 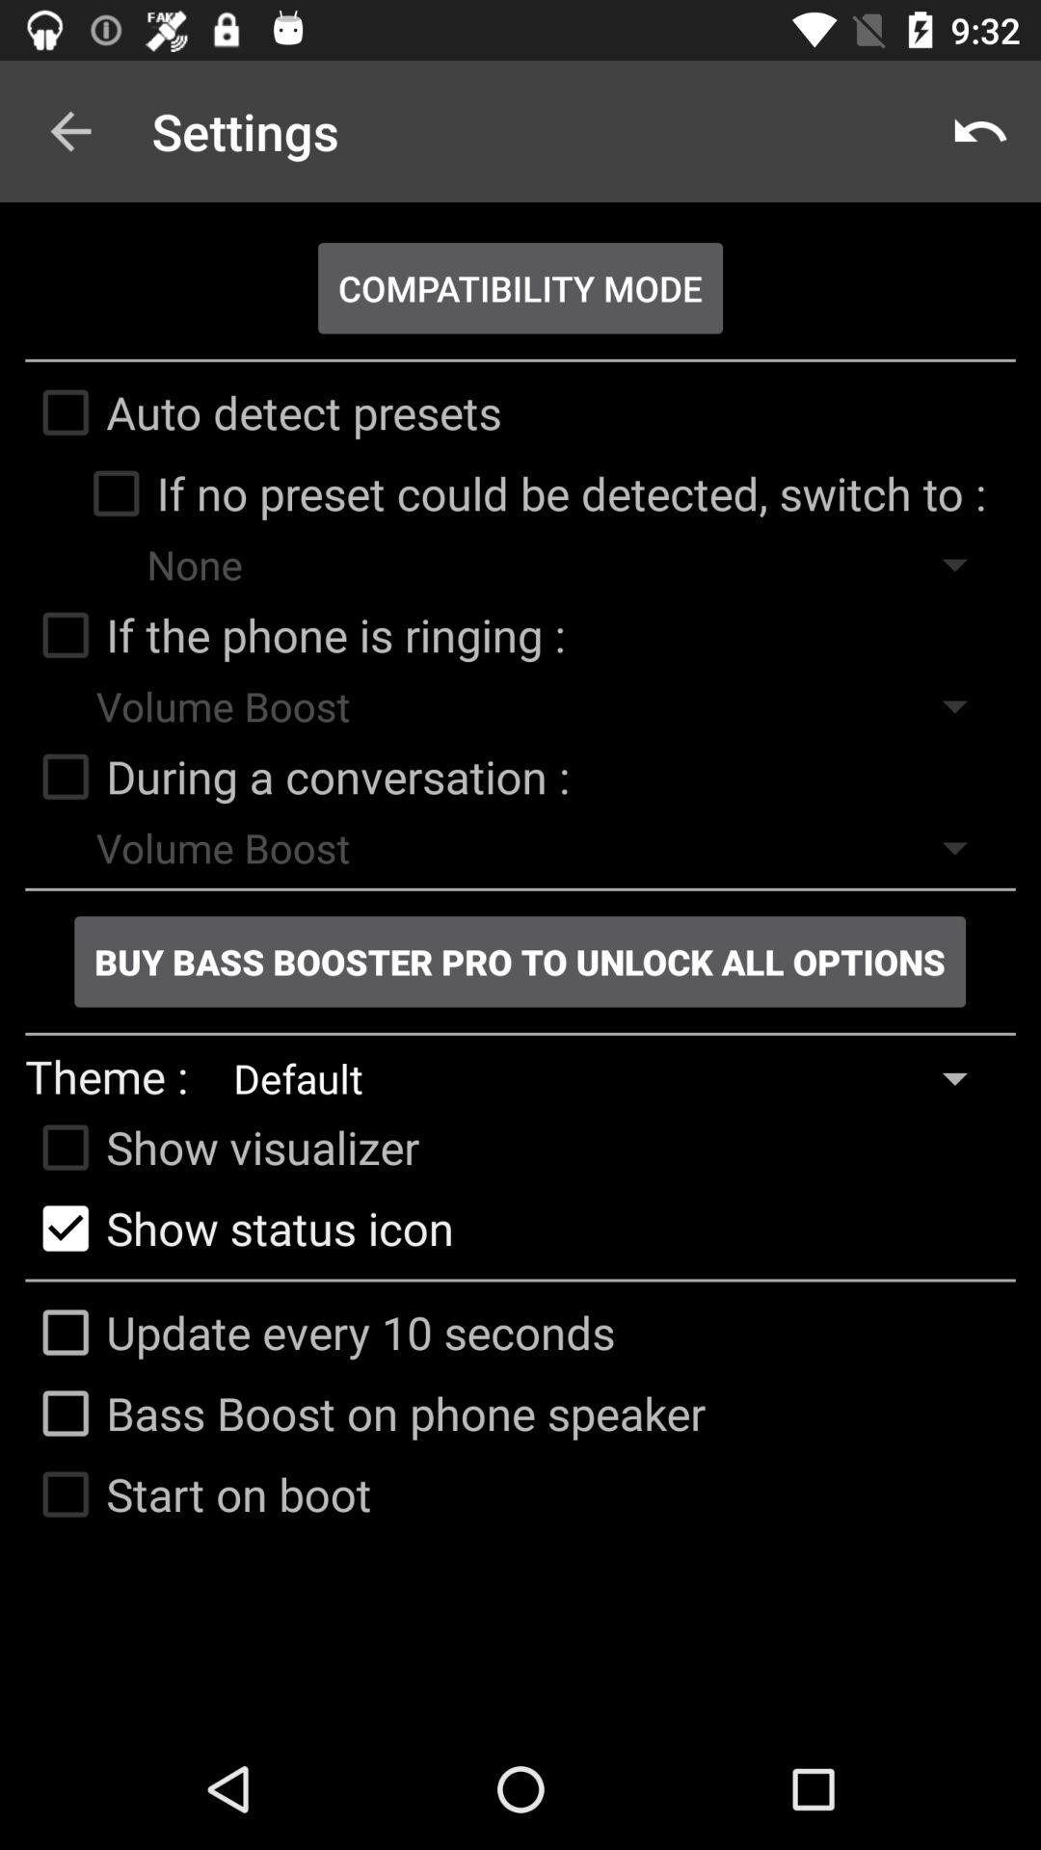 I want to click on launch the start on boot, so click(x=199, y=1493).